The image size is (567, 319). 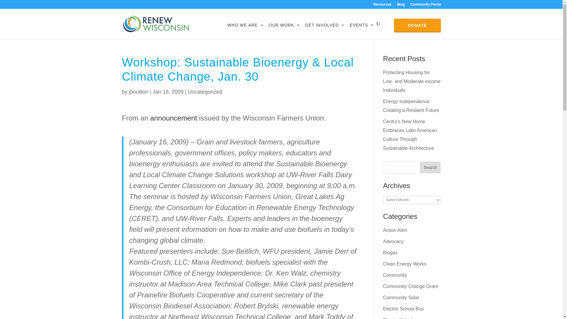 What do you see at coordinates (361, 25) in the screenshot?
I see `EVENTS` at bounding box center [361, 25].